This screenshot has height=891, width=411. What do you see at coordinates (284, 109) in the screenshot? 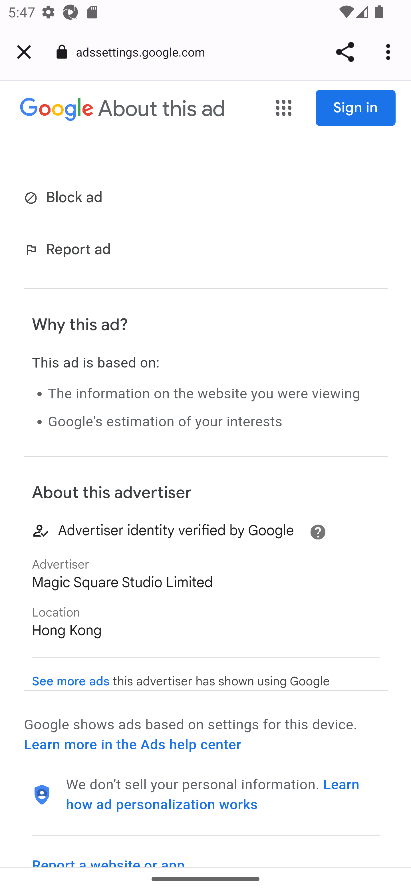
I see `Google apps` at bounding box center [284, 109].